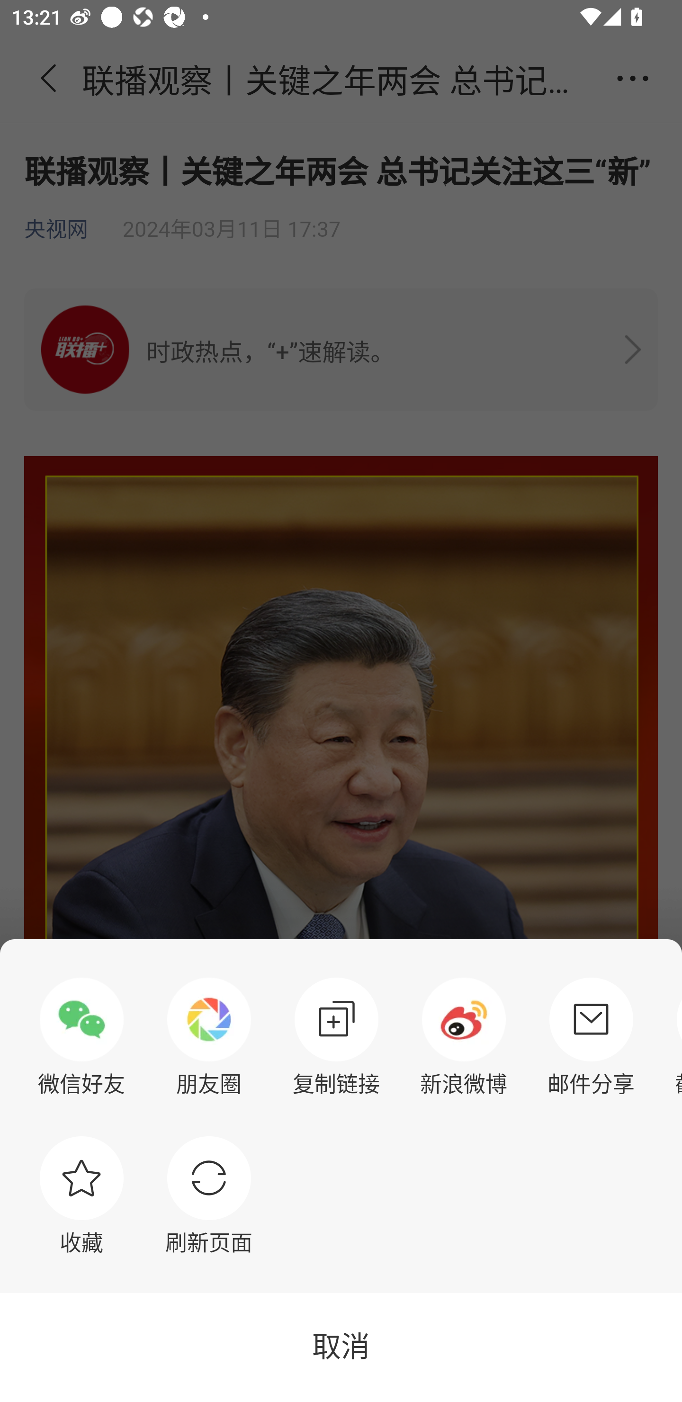  What do you see at coordinates (591, 1037) in the screenshot?
I see ` 邮件分享 邮件分享` at bounding box center [591, 1037].